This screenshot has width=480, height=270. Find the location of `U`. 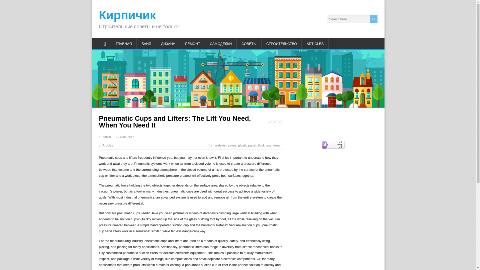

U is located at coordinates (373, 19).